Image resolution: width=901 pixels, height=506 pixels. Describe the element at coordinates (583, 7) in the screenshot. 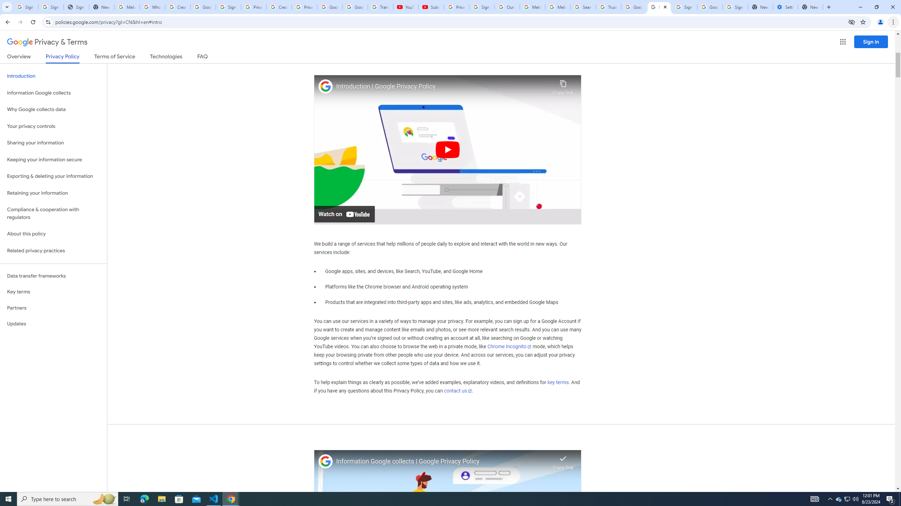

I see `Search our Doodle Library Collection - Google Doodles` at that location.